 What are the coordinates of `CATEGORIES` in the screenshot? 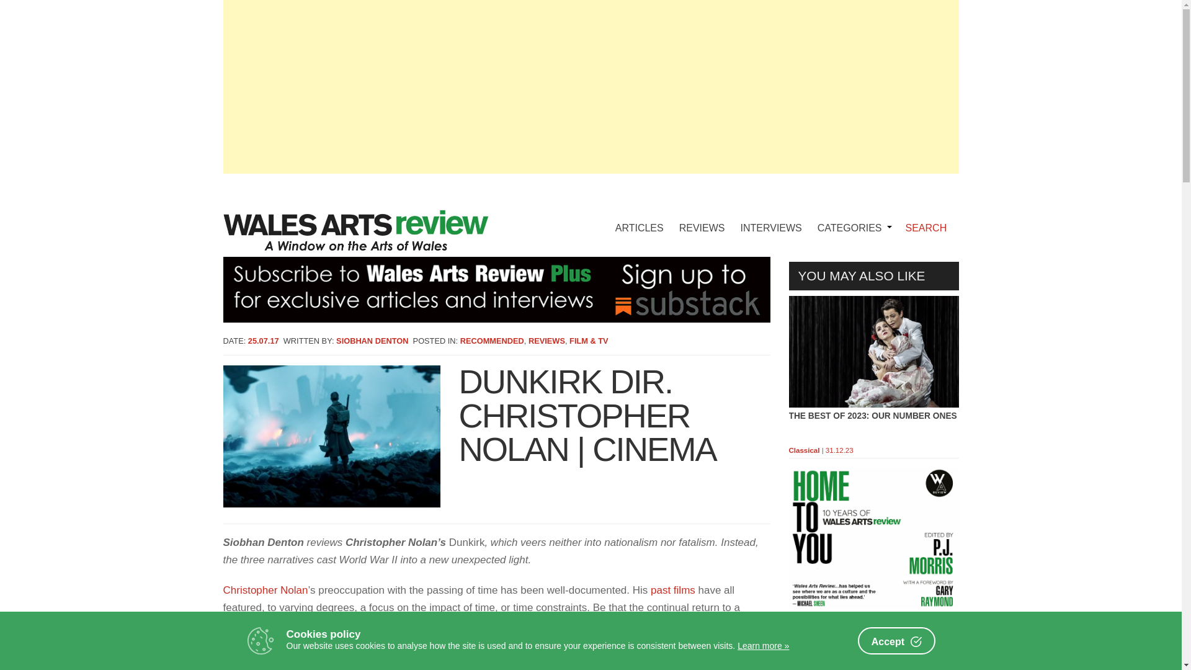 It's located at (852, 218).